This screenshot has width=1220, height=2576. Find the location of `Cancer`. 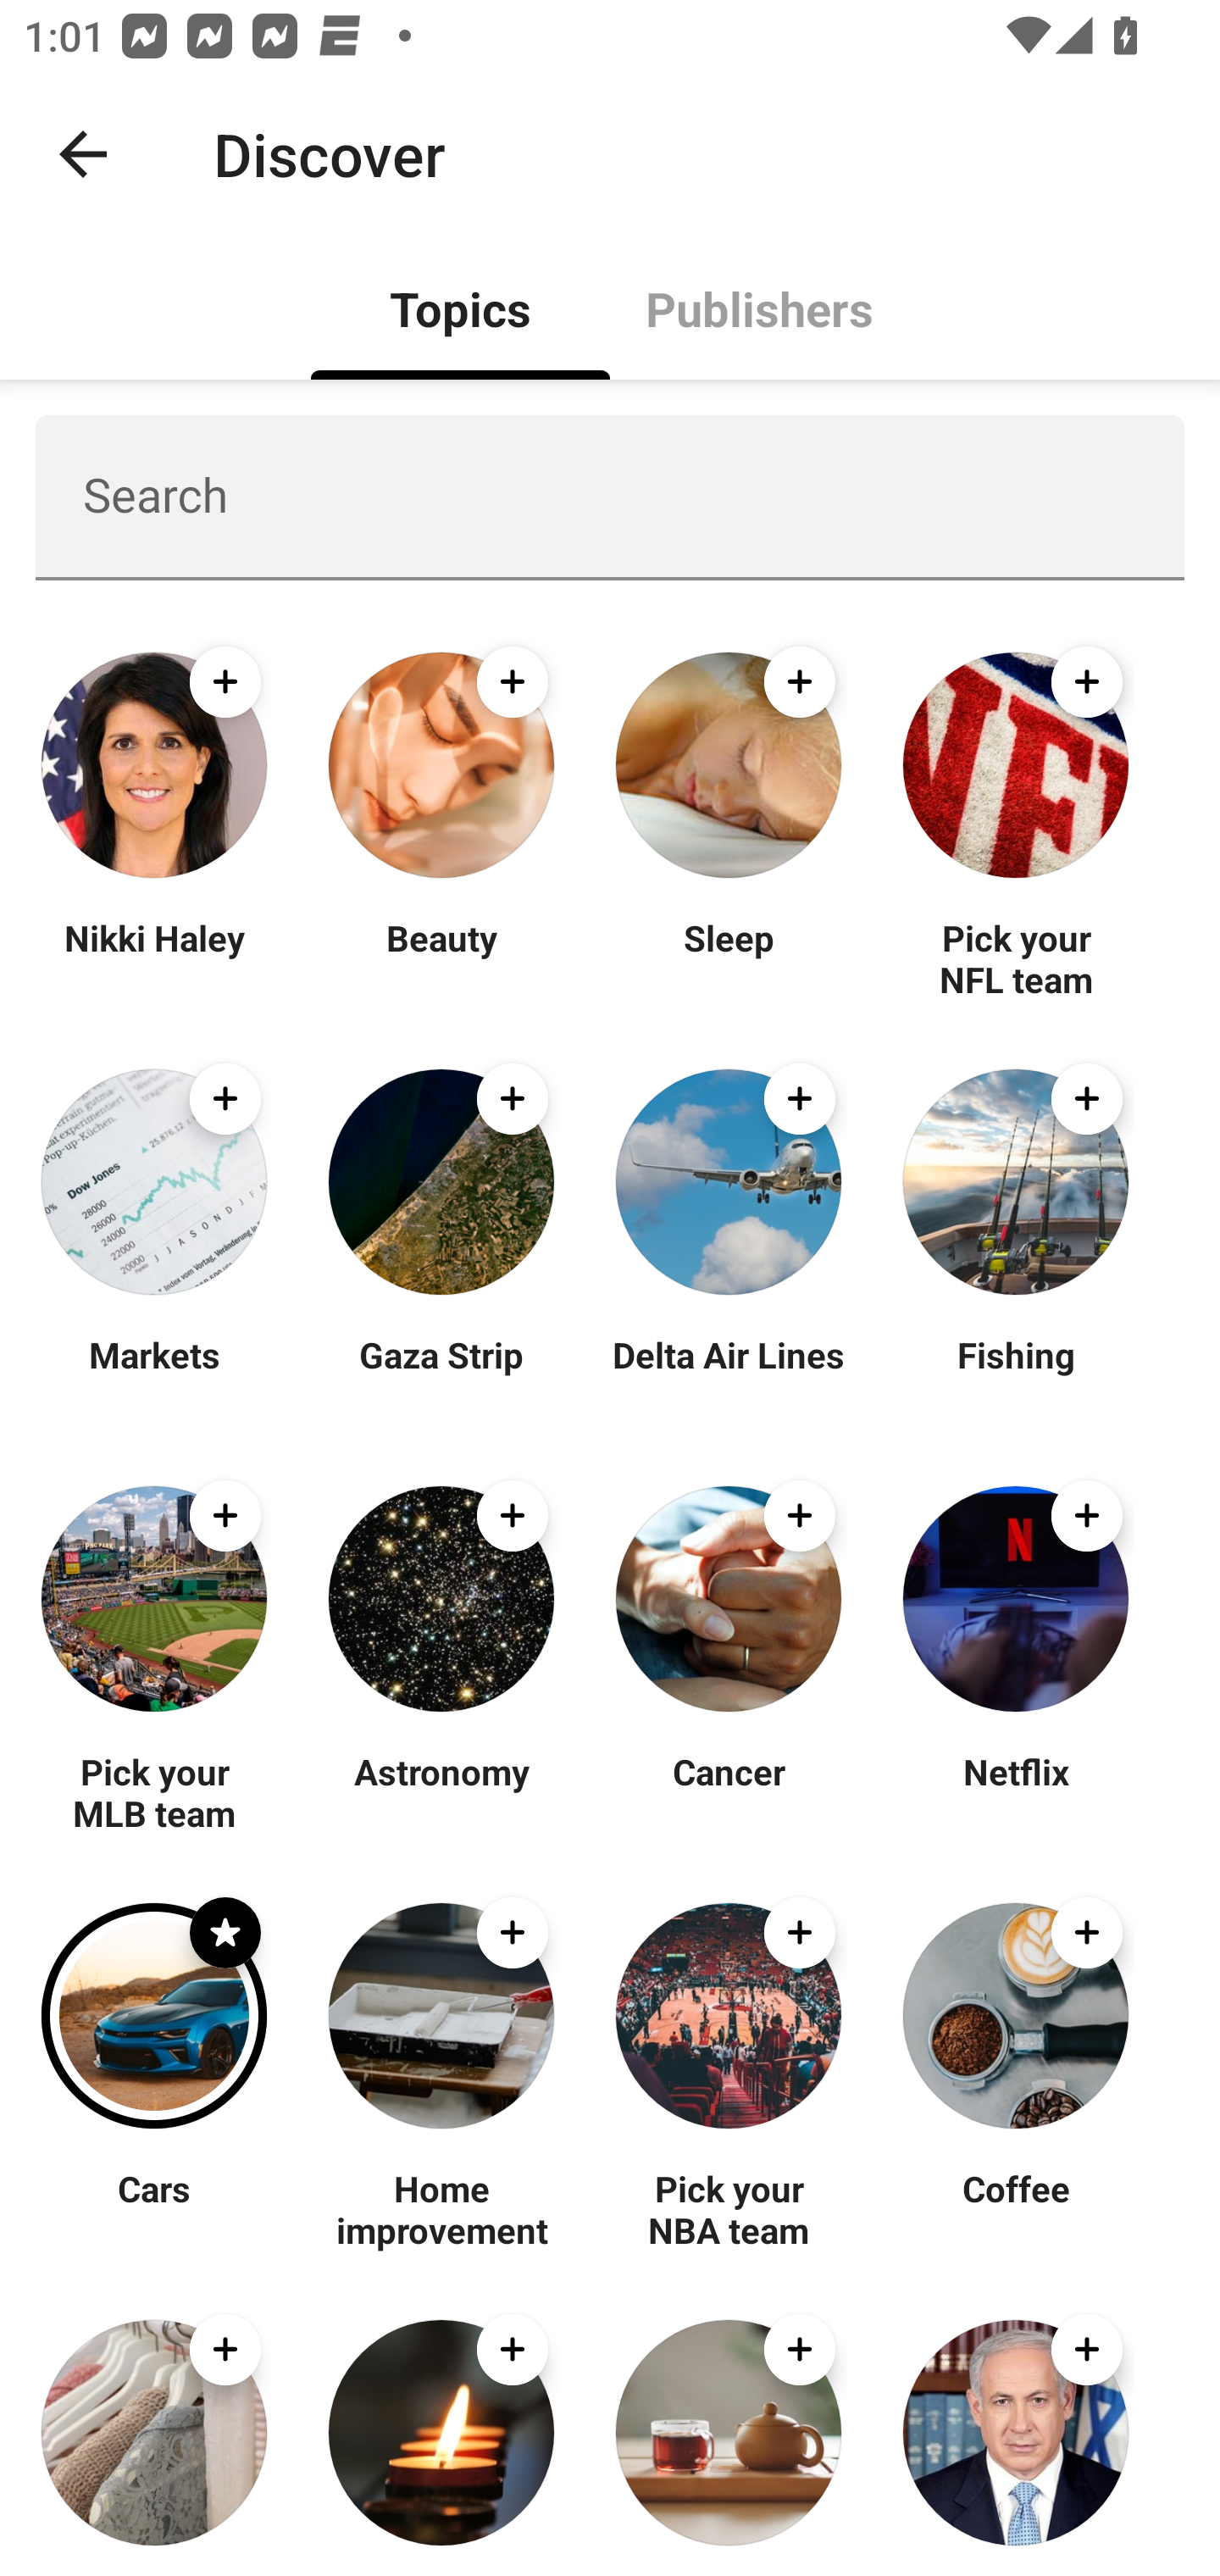

Cancer is located at coordinates (729, 1791).